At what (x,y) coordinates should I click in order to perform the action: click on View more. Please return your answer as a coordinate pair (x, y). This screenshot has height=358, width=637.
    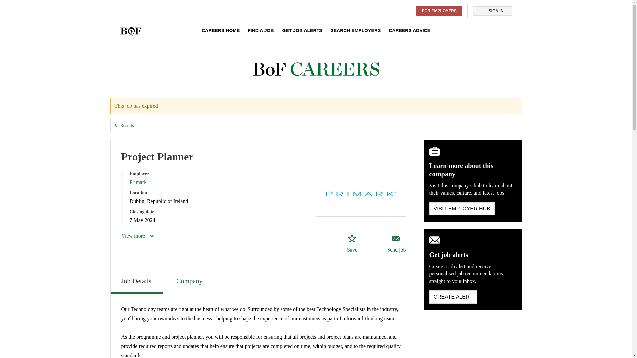
    Looking at the image, I should click on (138, 236).